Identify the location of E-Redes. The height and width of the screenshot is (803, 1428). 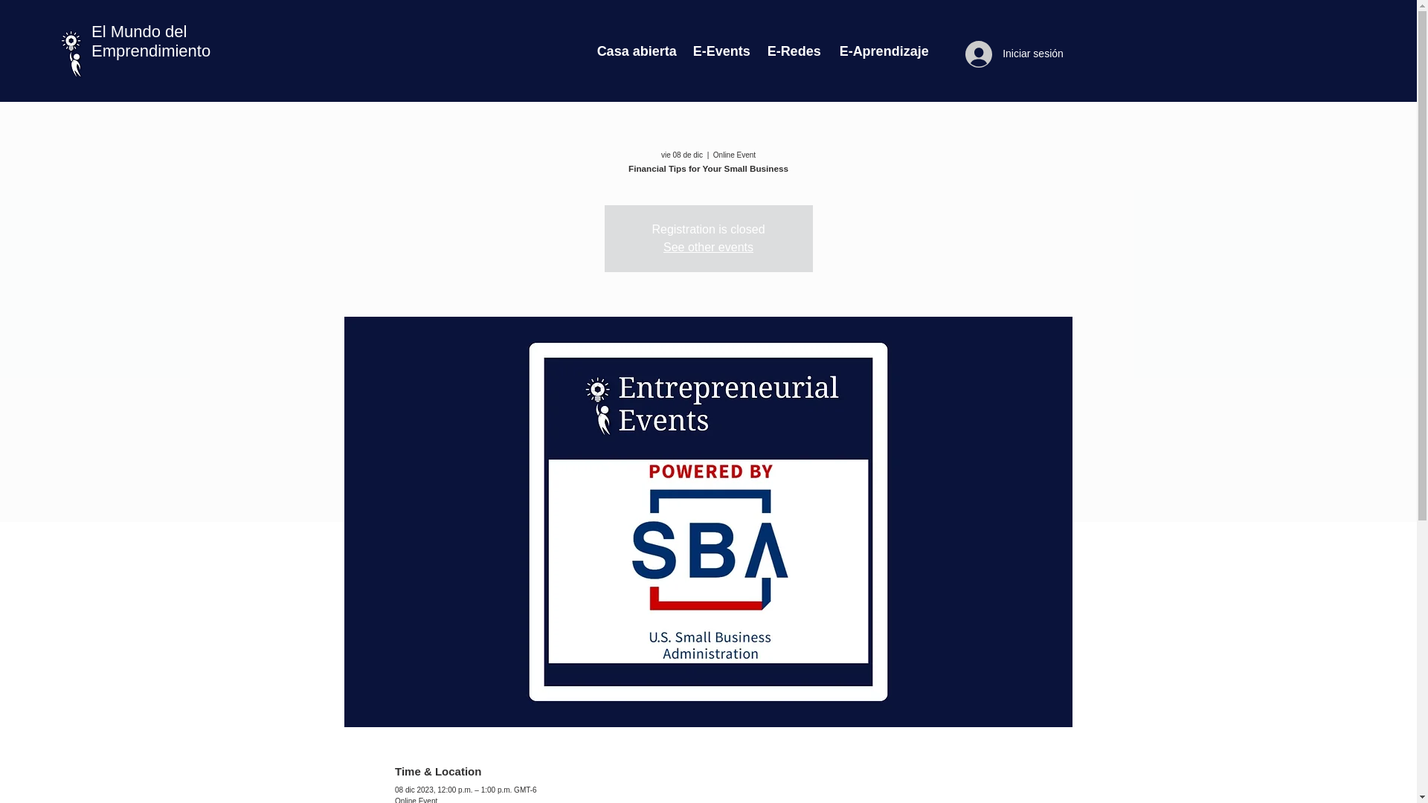
(792, 51).